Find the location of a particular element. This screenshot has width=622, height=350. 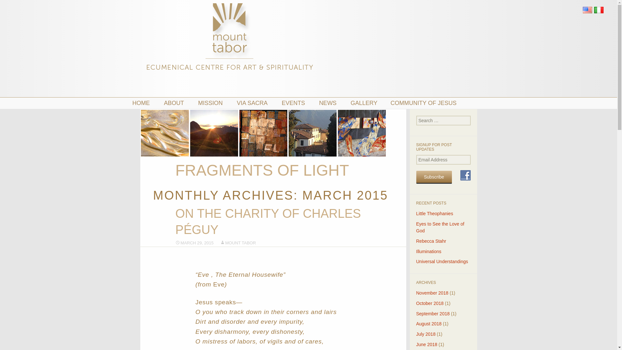

November 2018 is located at coordinates (432, 293).